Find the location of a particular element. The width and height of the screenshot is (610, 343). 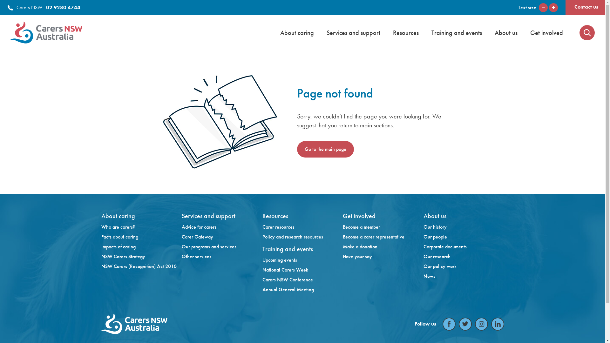

Services and support is located at coordinates (208, 216).